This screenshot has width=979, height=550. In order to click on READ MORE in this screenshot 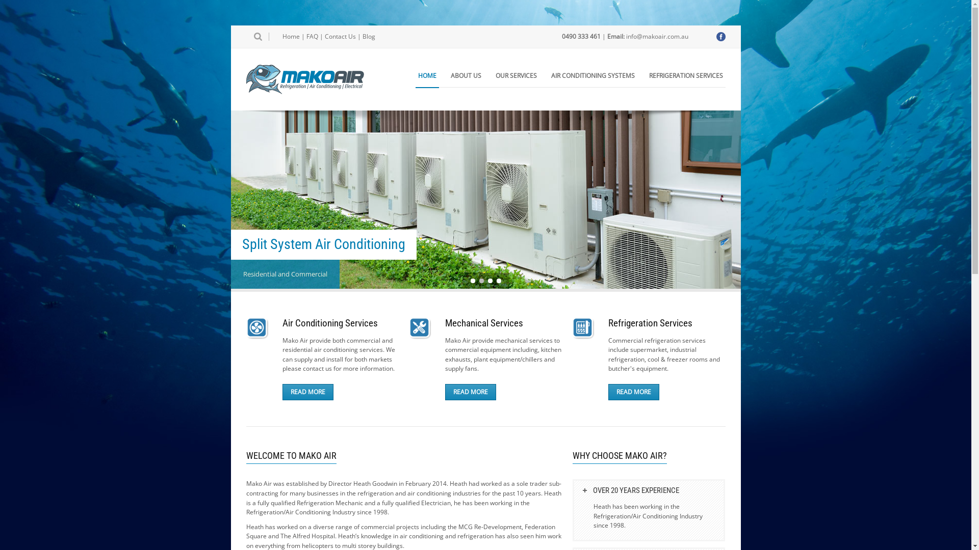, I will do `click(308, 392)`.